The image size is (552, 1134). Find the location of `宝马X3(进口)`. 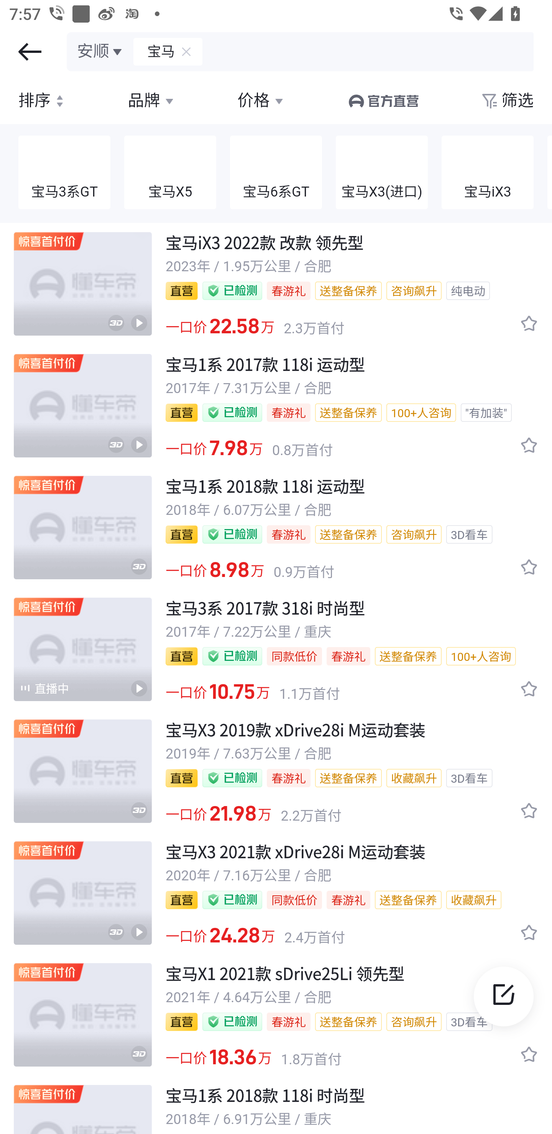

宝马X3(进口) is located at coordinates (382, 173).